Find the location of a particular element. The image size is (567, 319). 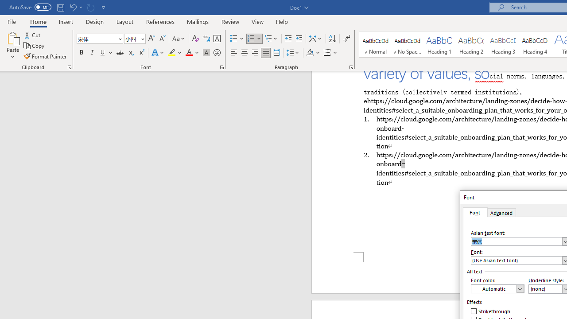

Clear Formatting is located at coordinates (196, 39).